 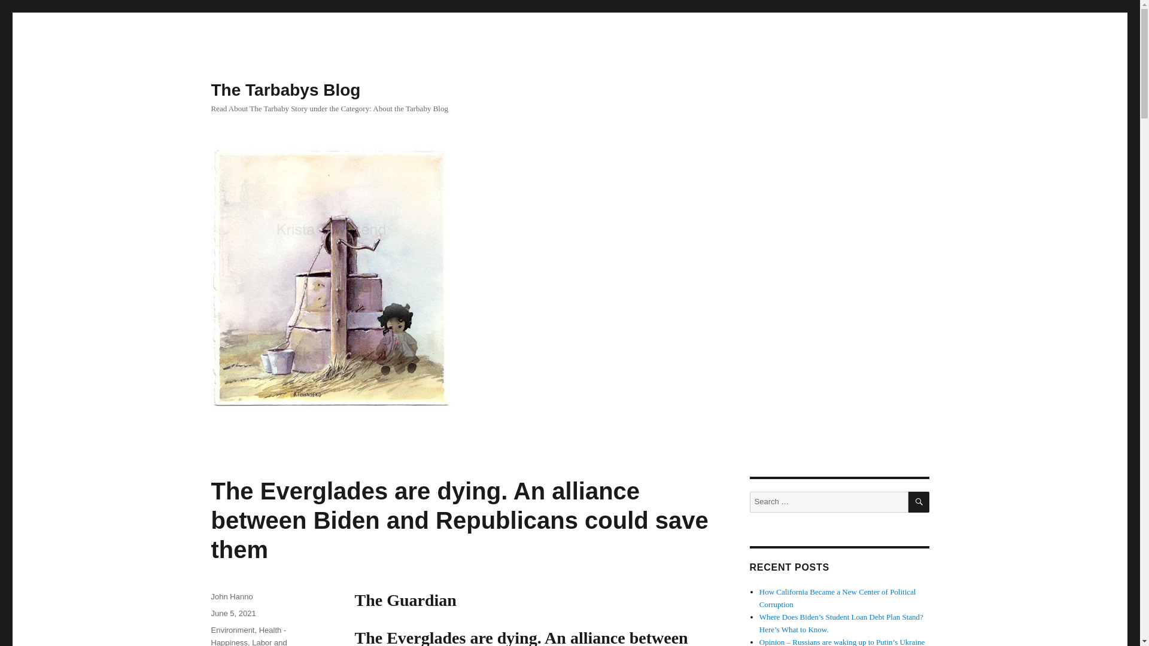 I want to click on Environment, so click(x=232, y=630).